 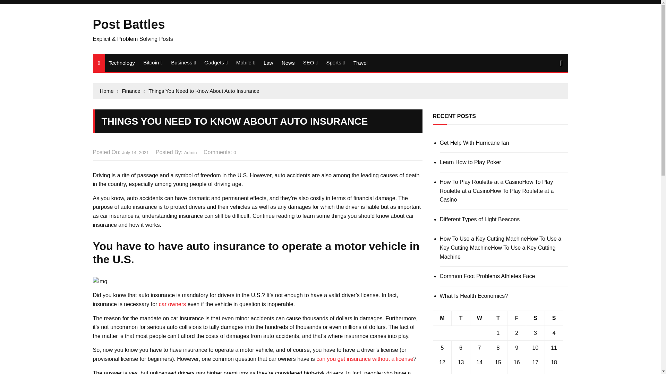 I want to click on Bitcoin, so click(x=153, y=63).